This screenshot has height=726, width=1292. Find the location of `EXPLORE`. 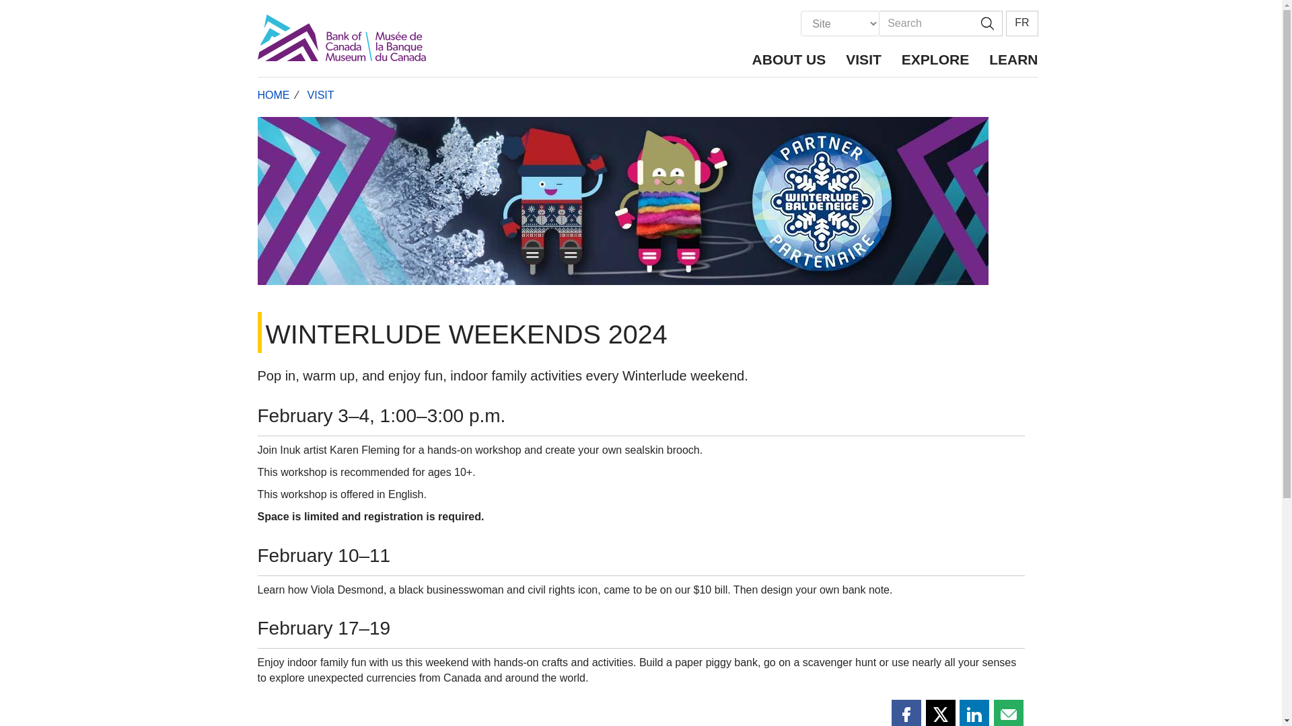

EXPLORE is located at coordinates (935, 58).